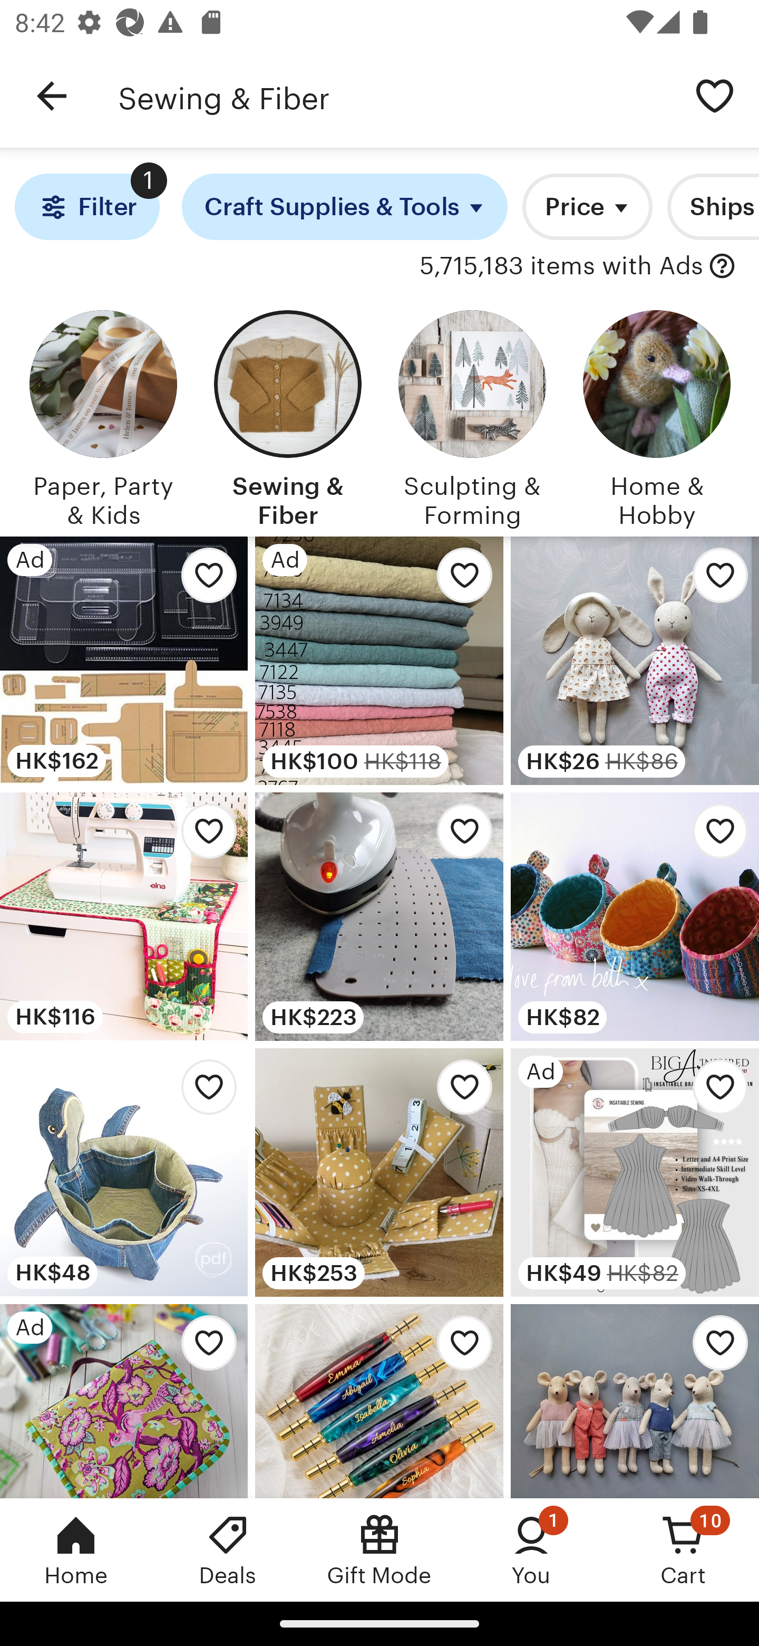  What do you see at coordinates (722, 266) in the screenshot?
I see `with Ads` at bounding box center [722, 266].